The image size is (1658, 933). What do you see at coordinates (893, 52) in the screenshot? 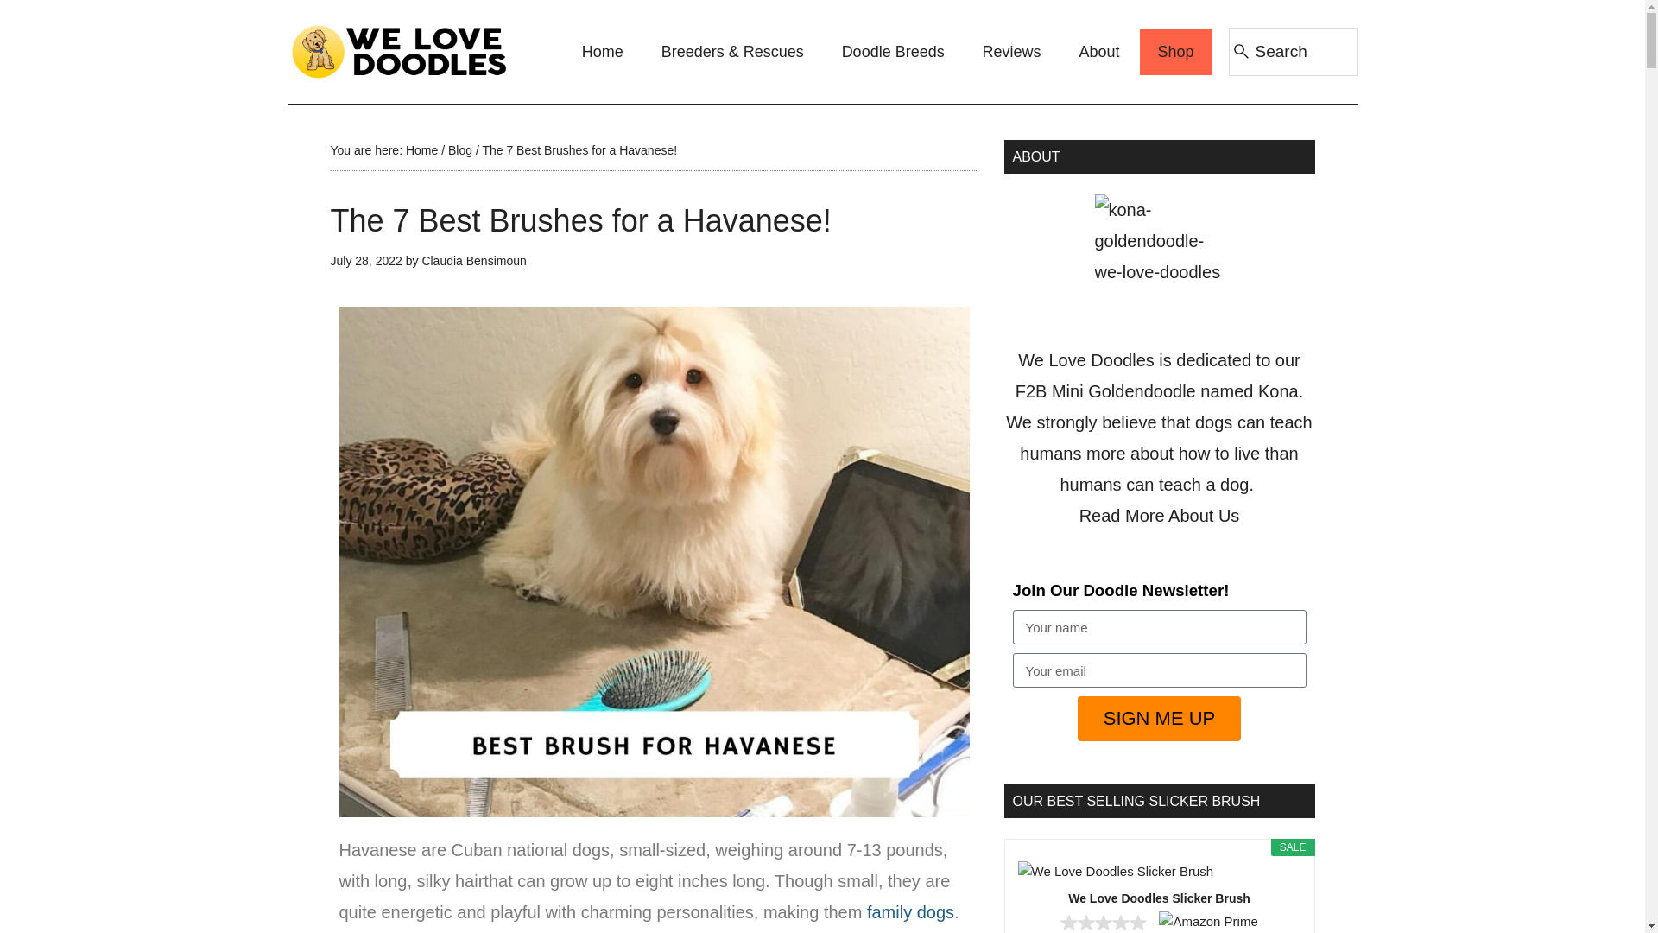
I see `Doodle Breeds` at bounding box center [893, 52].